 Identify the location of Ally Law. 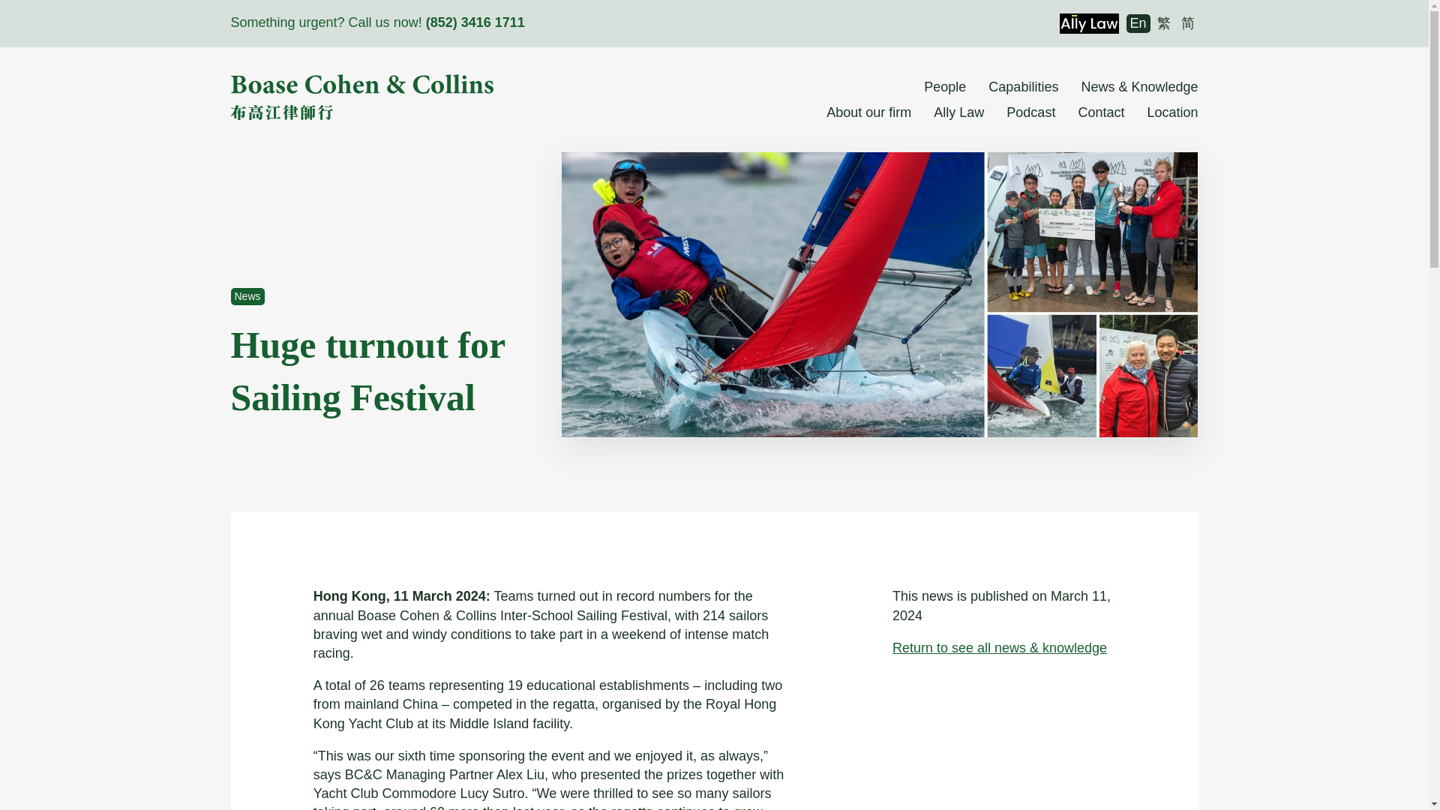
(958, 112).